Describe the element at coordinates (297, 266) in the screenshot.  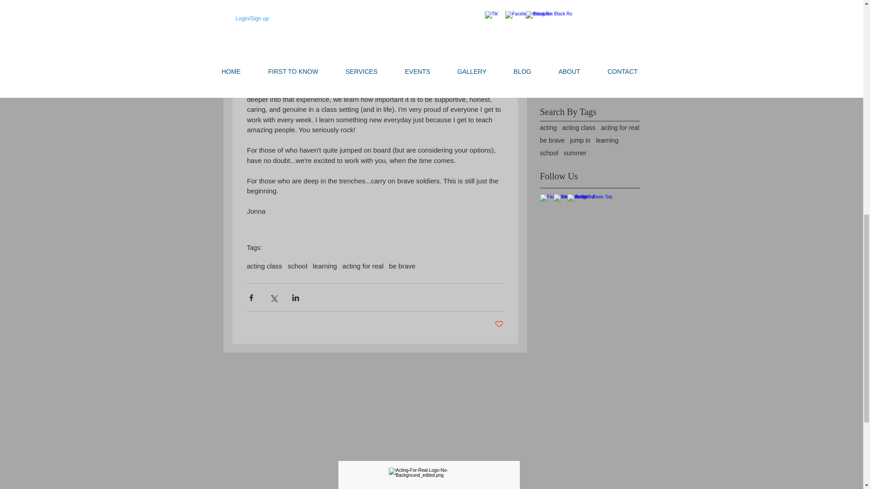
I see `school` at that location.